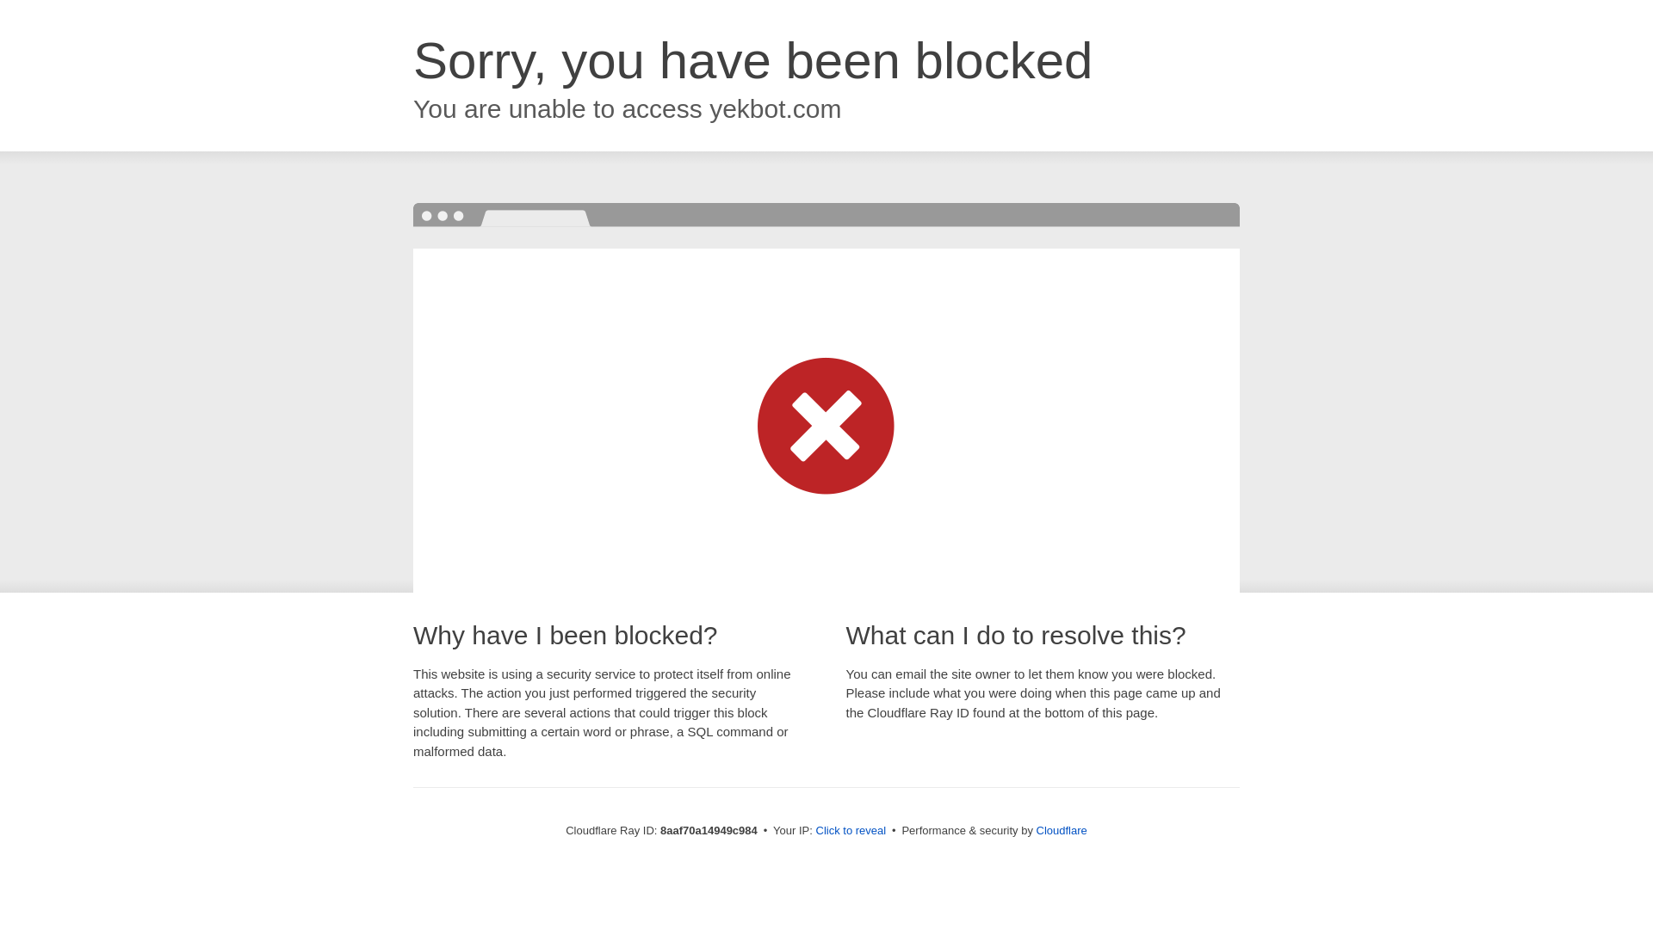  What do you see at coordinates (1062, 830) in the screenshot?
I see `Cloudflare` at bounding box center [1062, 830].